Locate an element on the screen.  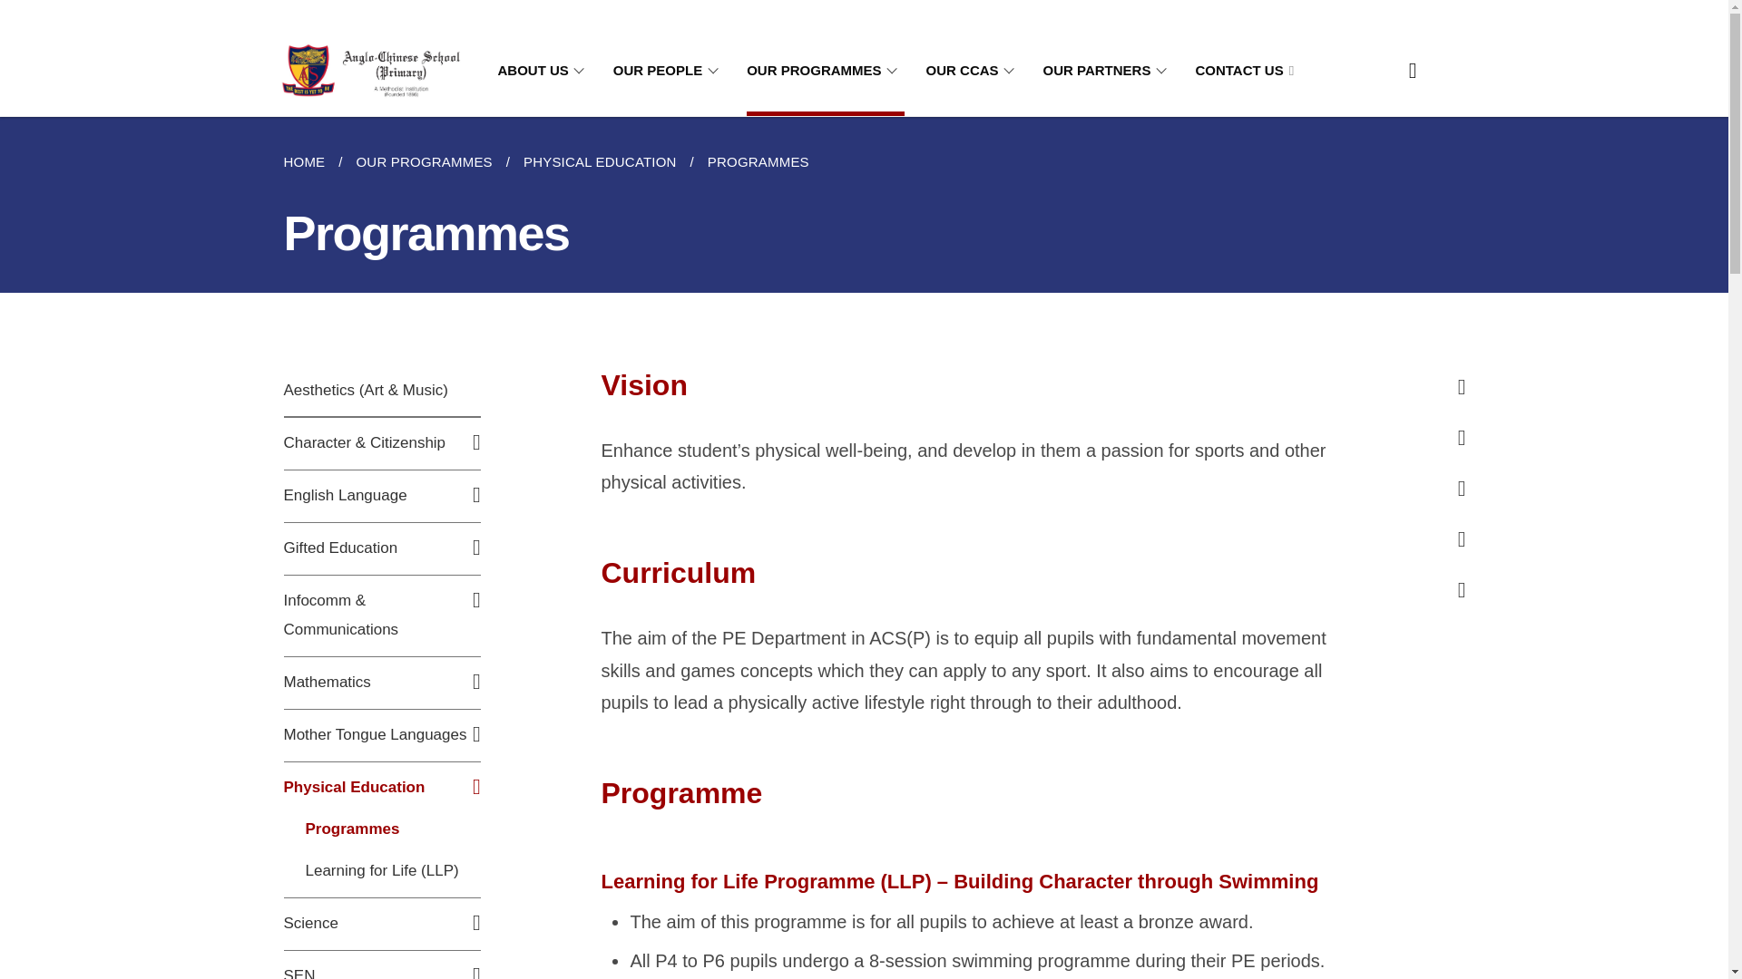
ABOUT US is located at coordinates (543, 71).